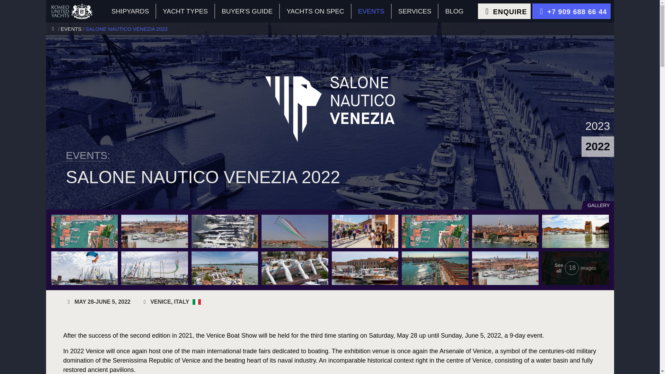 The image size is (665, 374). Describe the element at coordinates (315, 11) in the screenshot. I see `YACHTS ON SPEC` at that location.